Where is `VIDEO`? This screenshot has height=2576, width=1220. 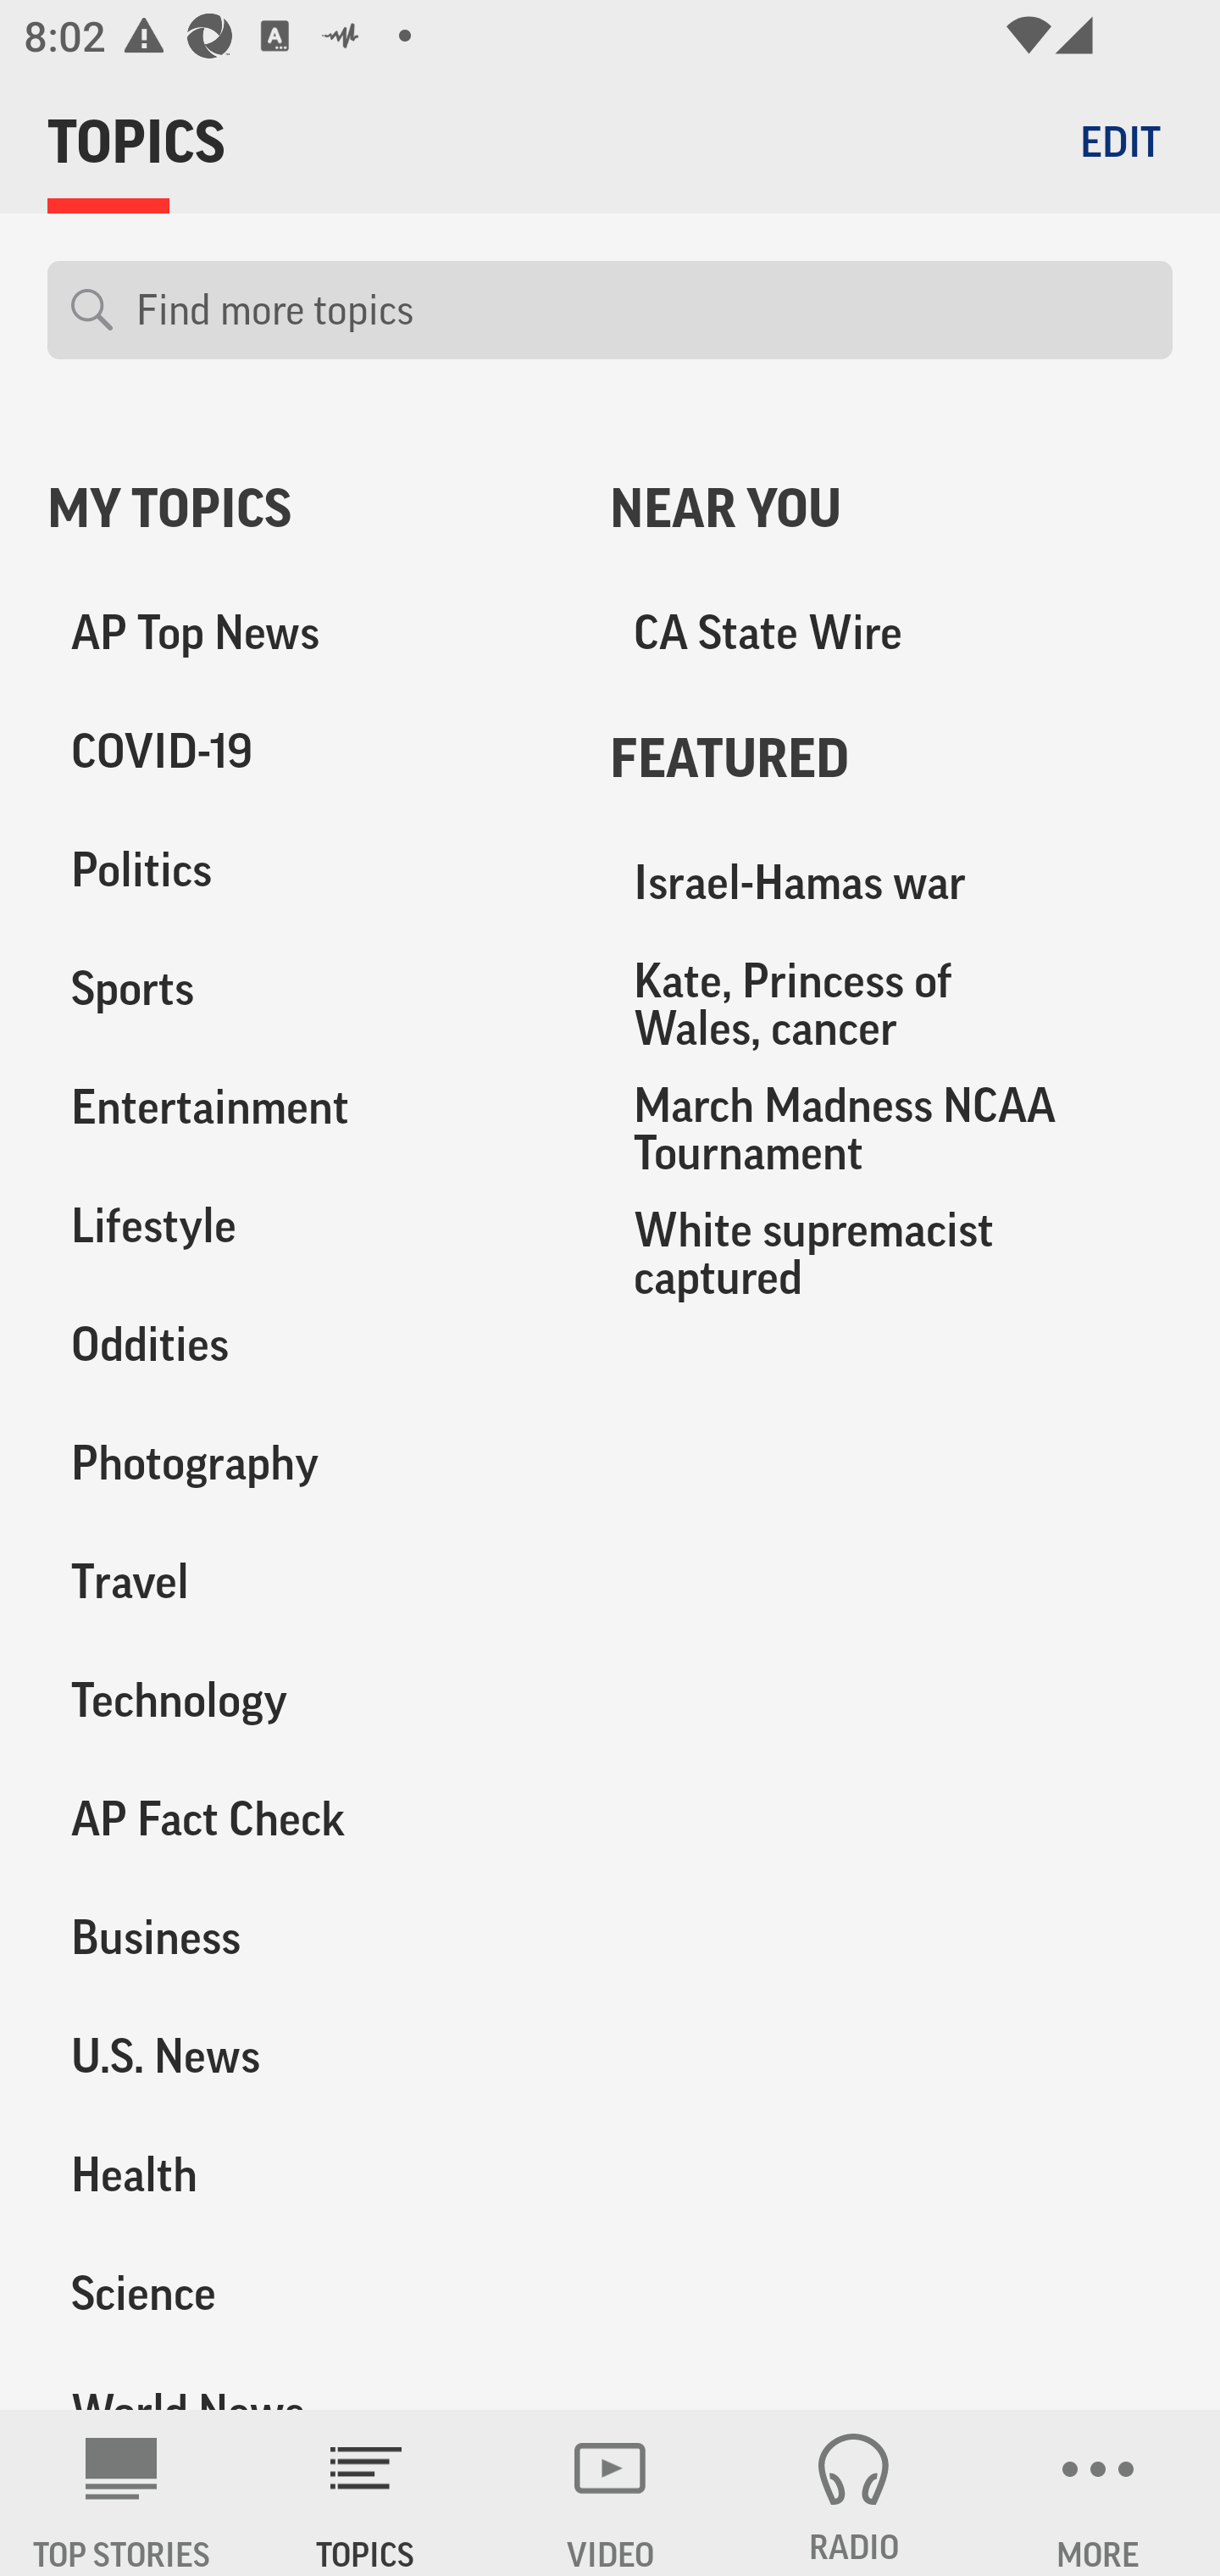
VIDEO is located at coordinates (610, 2493).